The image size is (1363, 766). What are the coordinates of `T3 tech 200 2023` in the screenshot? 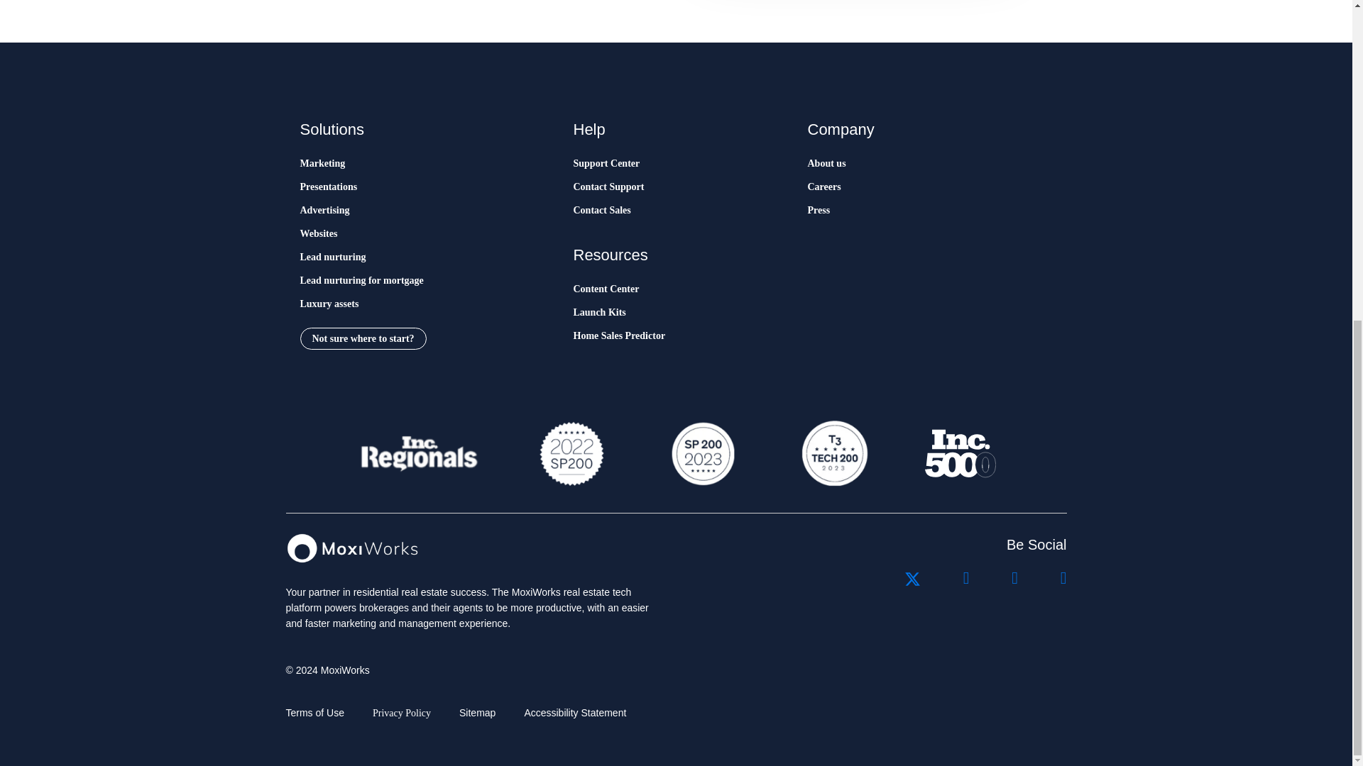 It's located at (833, 453).